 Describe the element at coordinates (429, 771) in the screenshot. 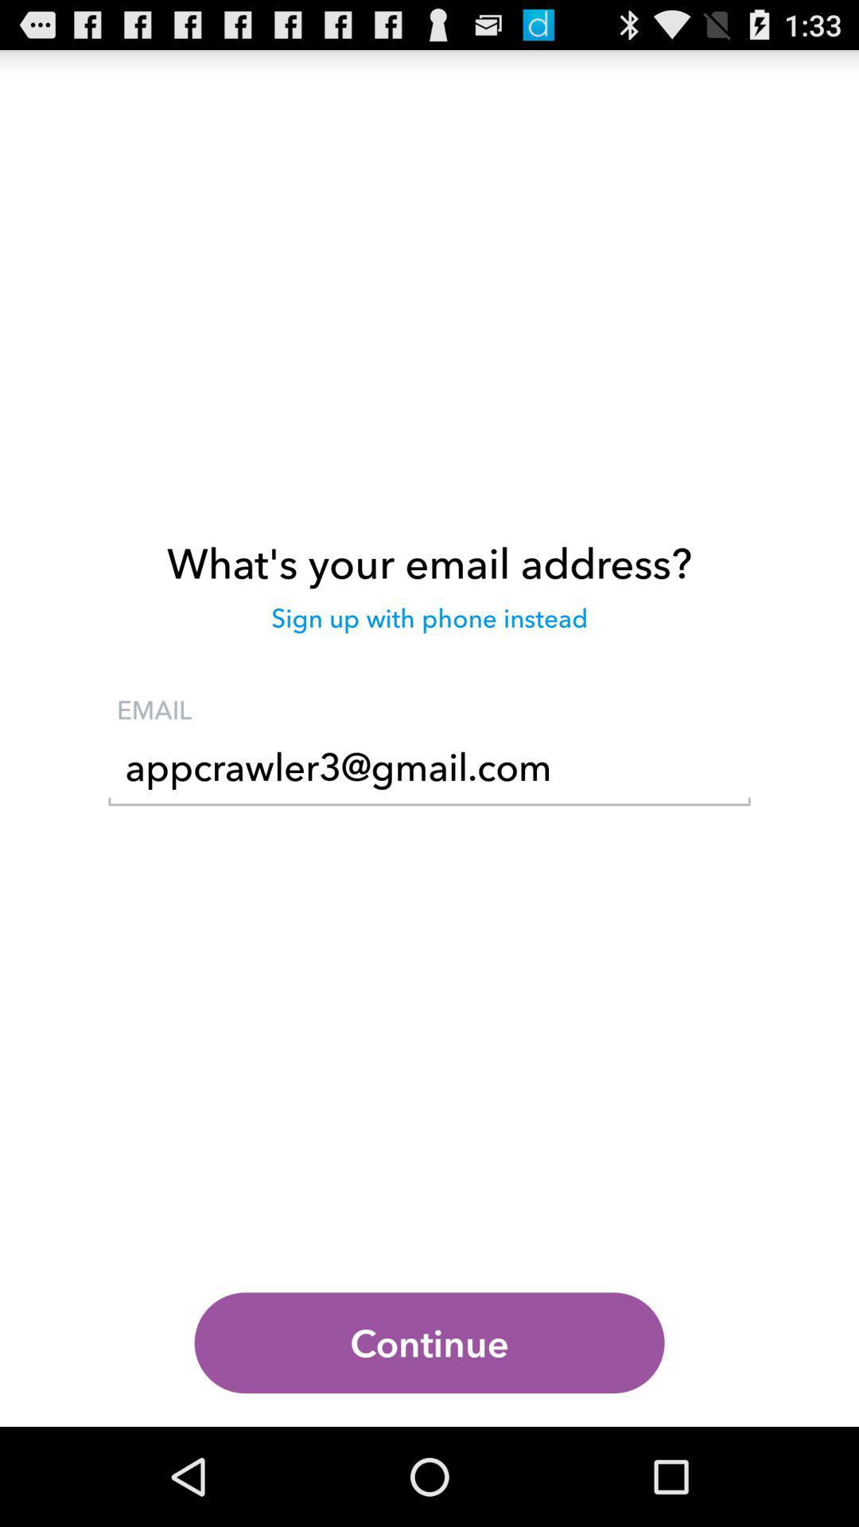

I see `turn off appcrawler3@gmail.com icon` at that location.